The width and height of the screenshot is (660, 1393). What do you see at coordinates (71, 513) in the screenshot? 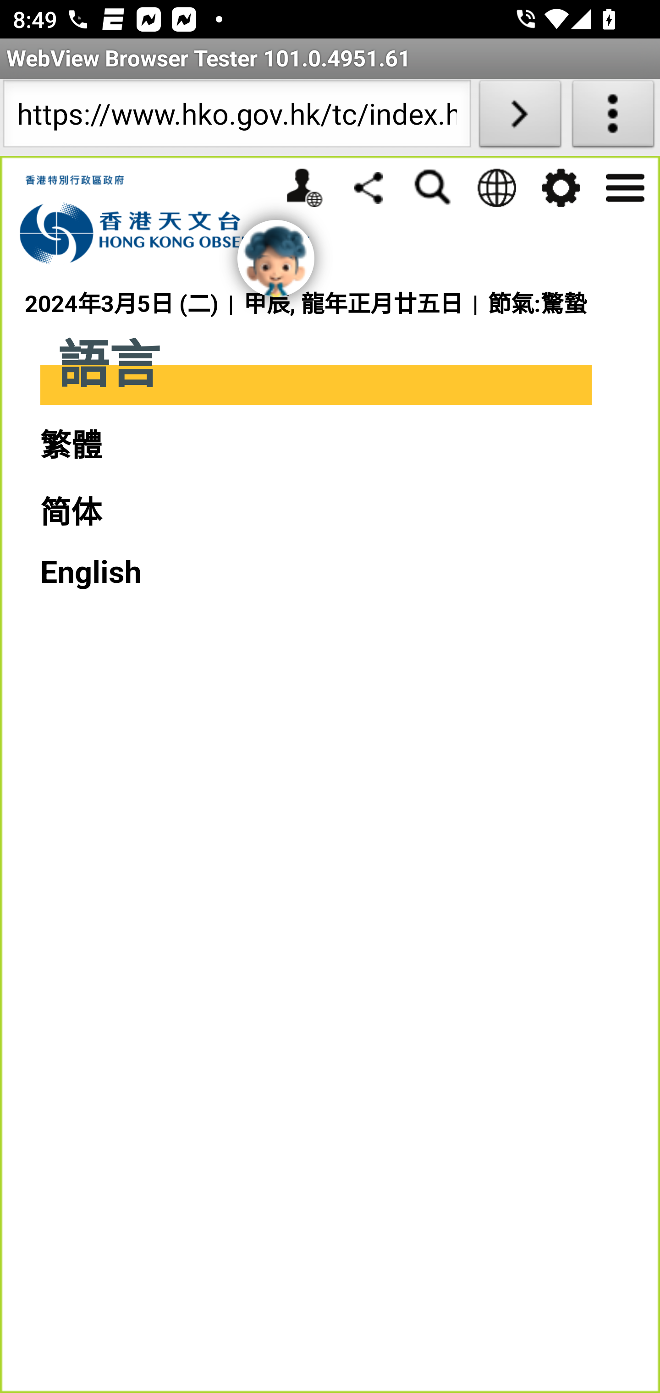
I see `简体` at bounding box center [71, 513].